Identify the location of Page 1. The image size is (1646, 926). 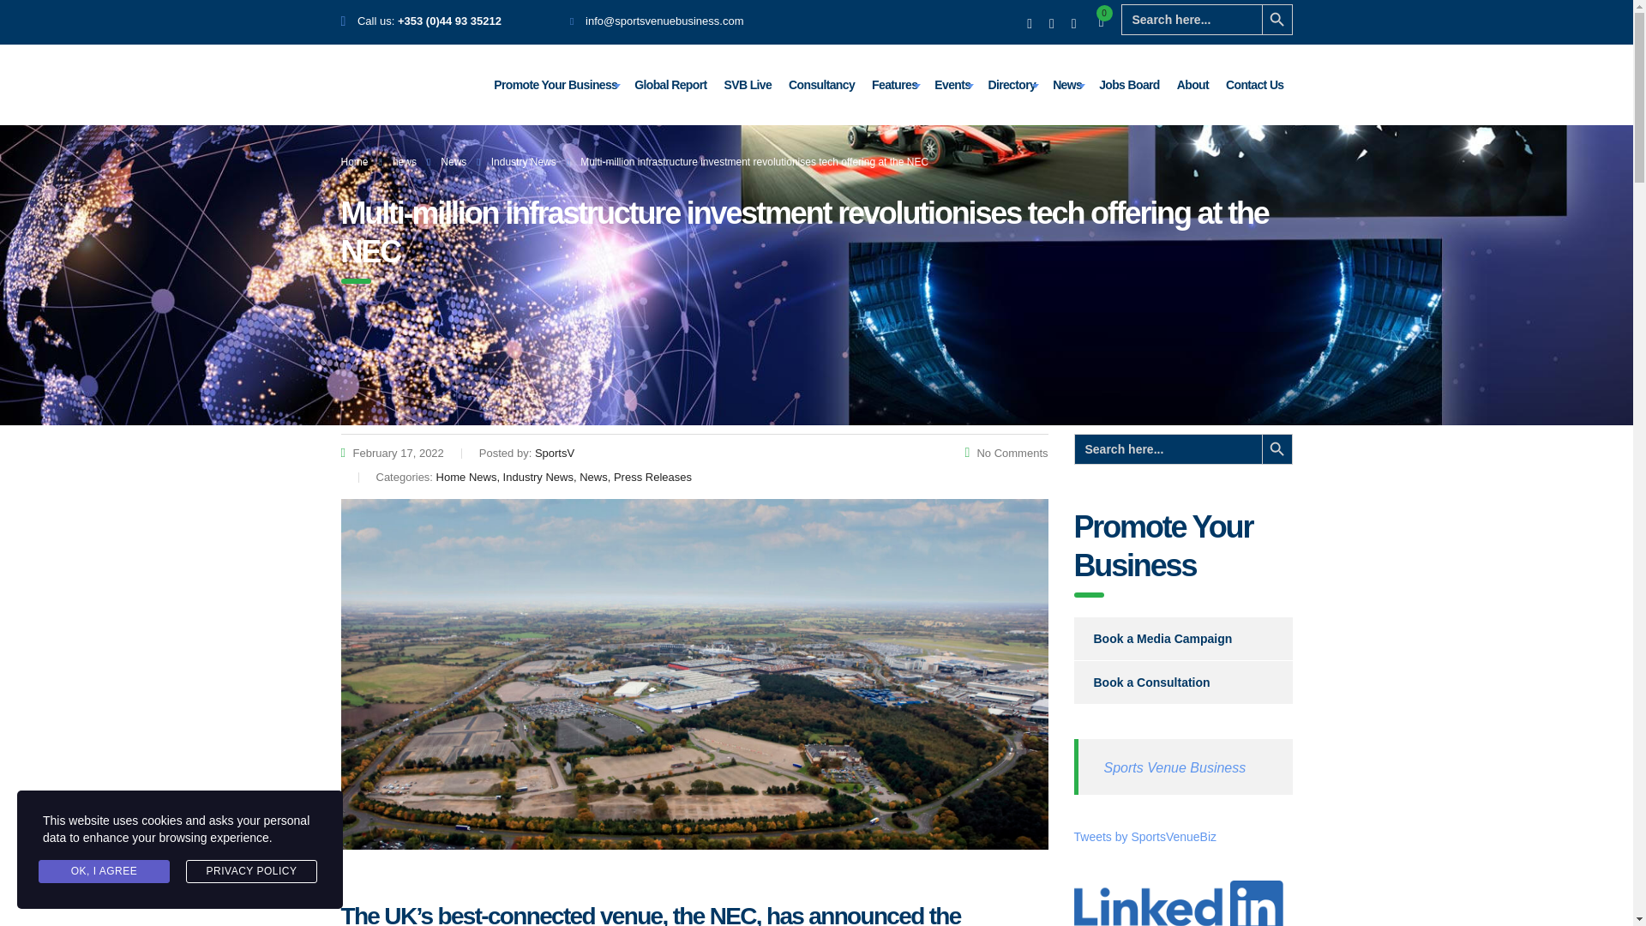
(694, 905).